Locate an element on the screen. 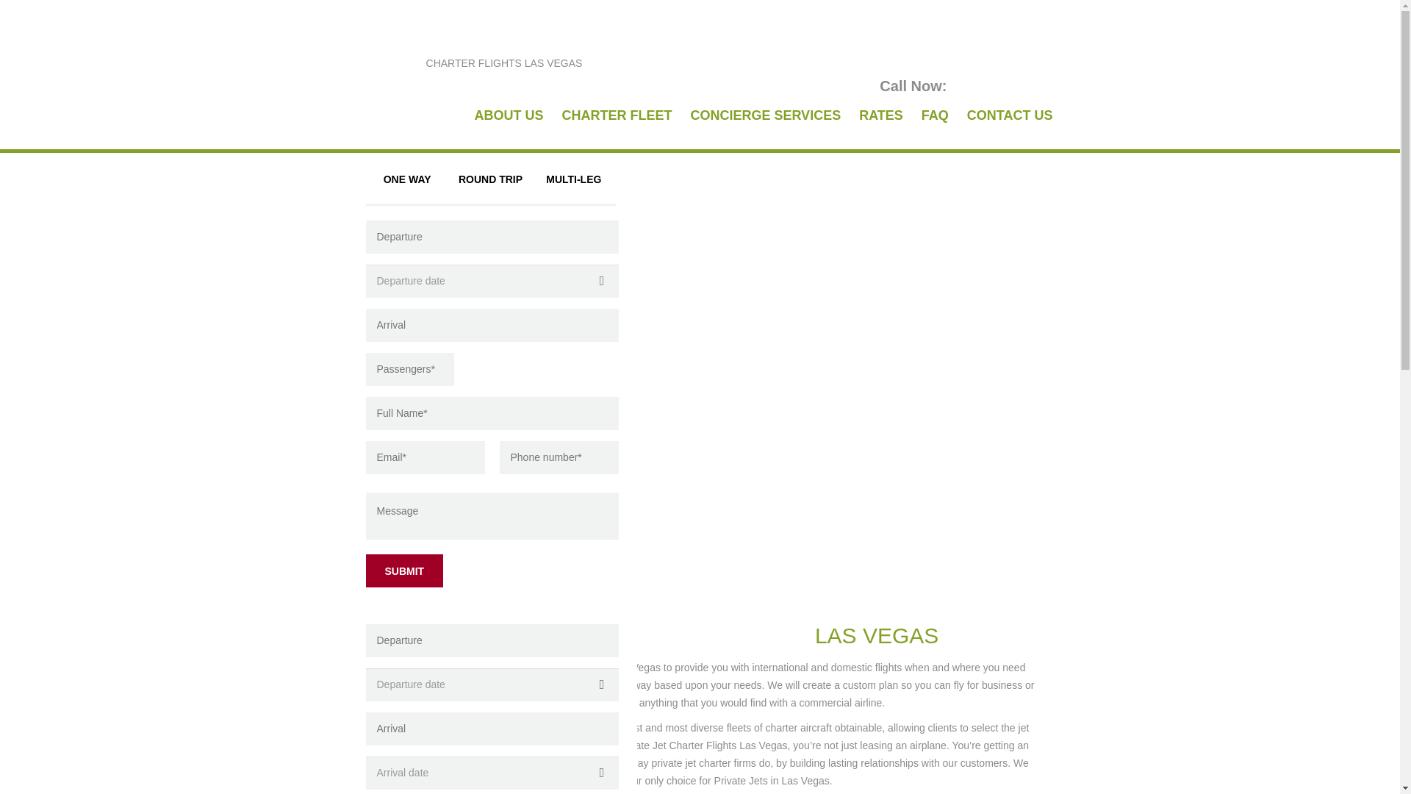  Submit is located at coordinates (404, 571).